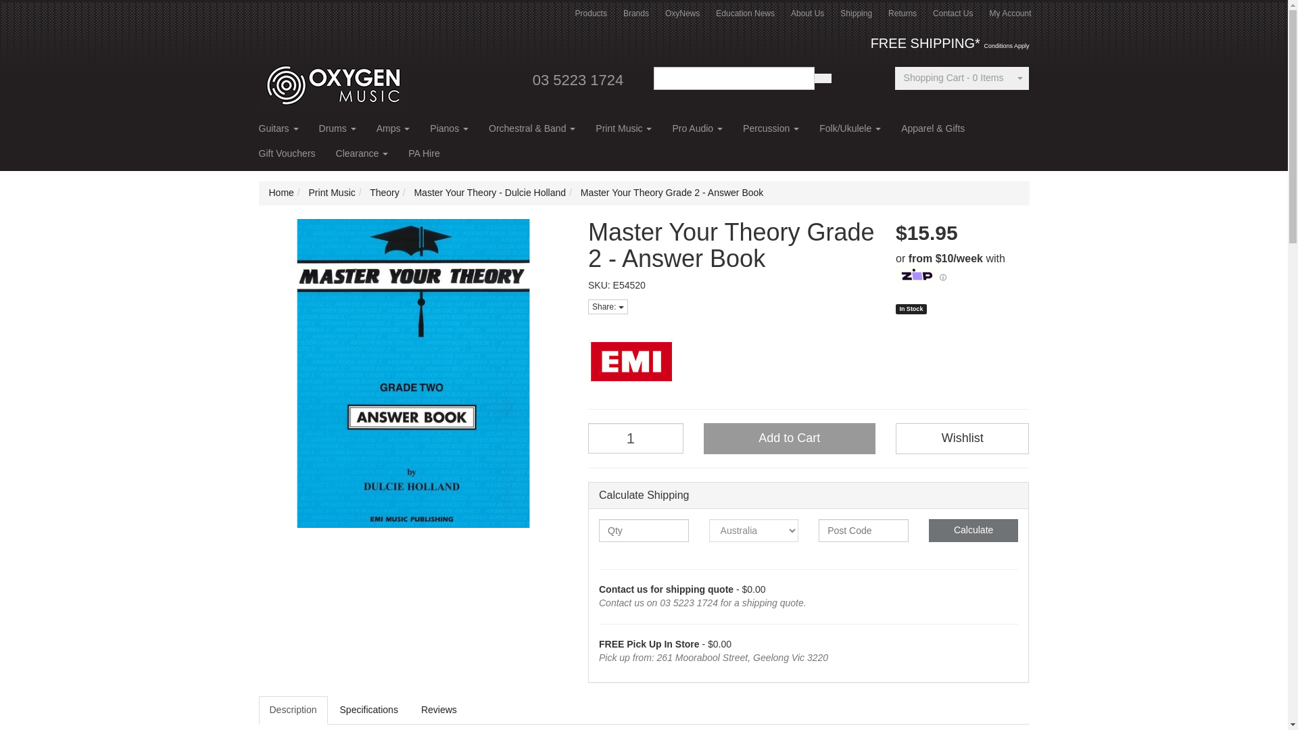  What do you see at coordinates (953, 14) in the screenshot?
I see `Contact Us` at bounding box center [953, 14].